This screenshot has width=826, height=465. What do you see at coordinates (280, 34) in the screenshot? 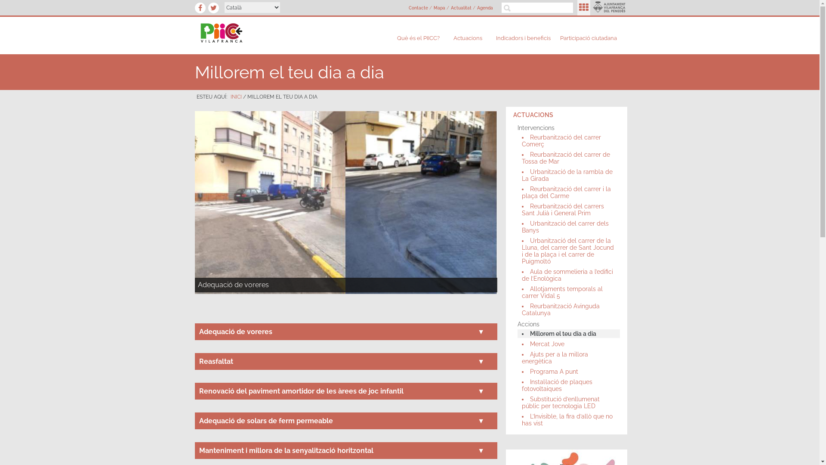
I see `Inici` at bounding box center [280, 34].